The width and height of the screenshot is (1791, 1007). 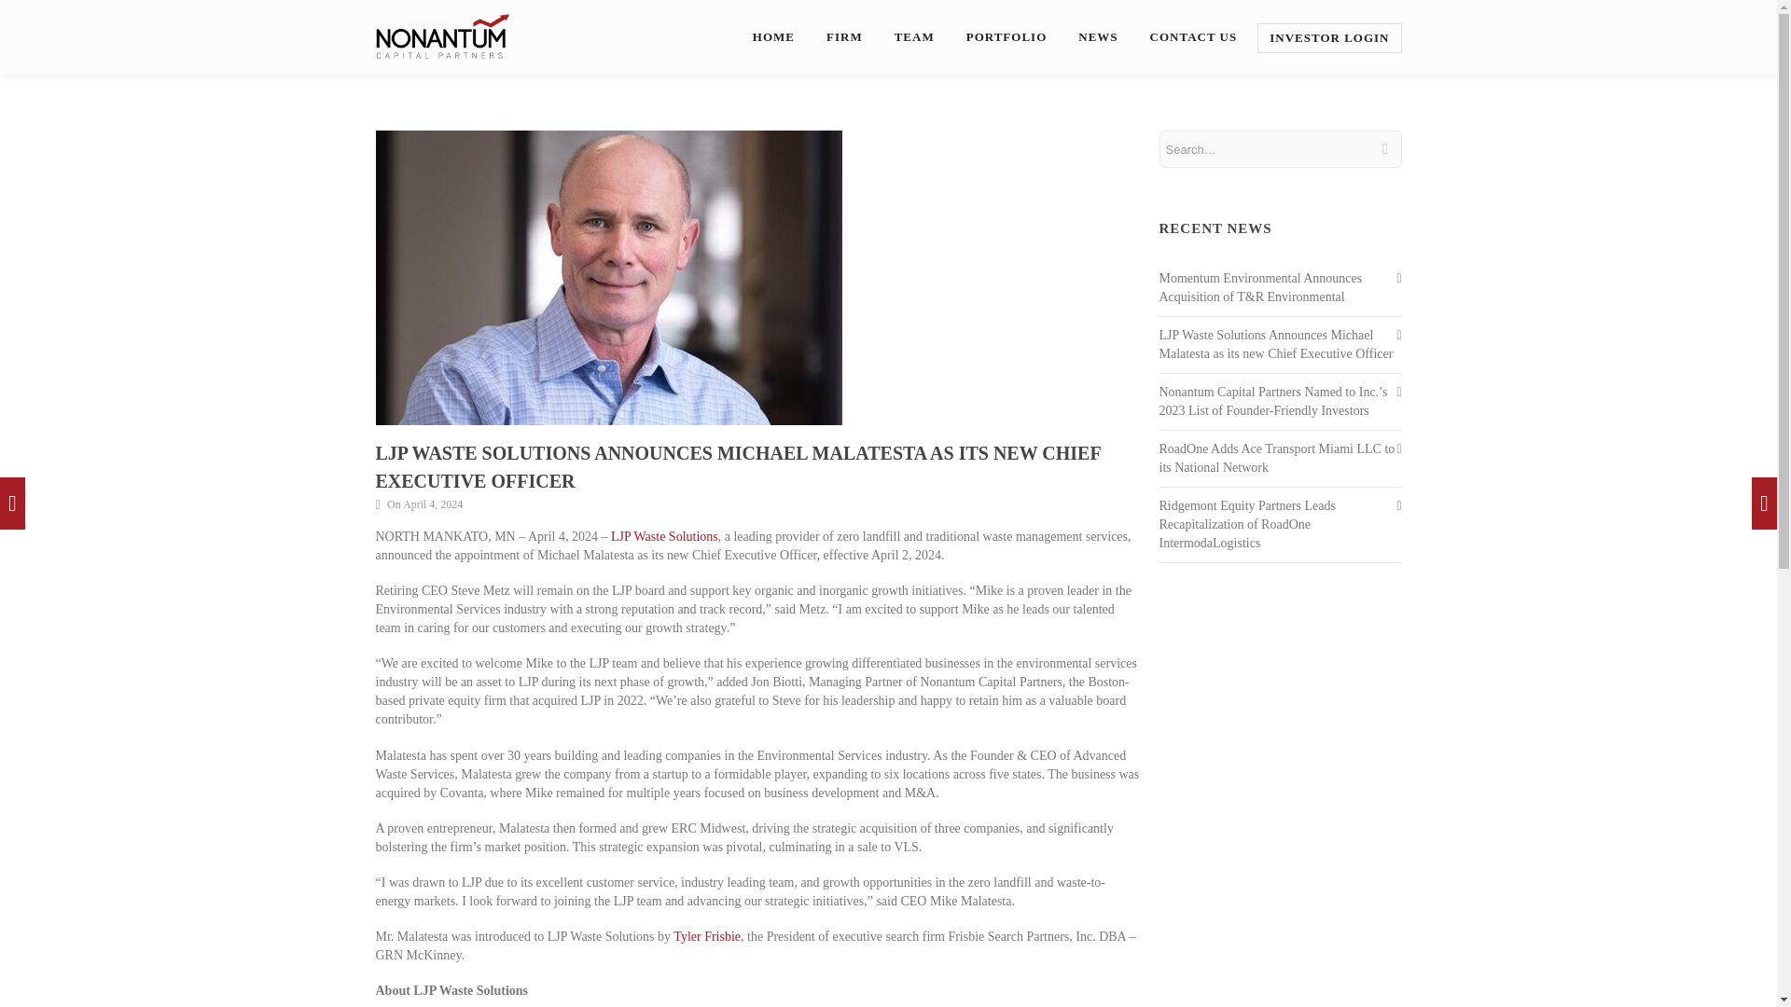 I want to click on INVESTOR LOGIN, so click(x=1328, y=37).